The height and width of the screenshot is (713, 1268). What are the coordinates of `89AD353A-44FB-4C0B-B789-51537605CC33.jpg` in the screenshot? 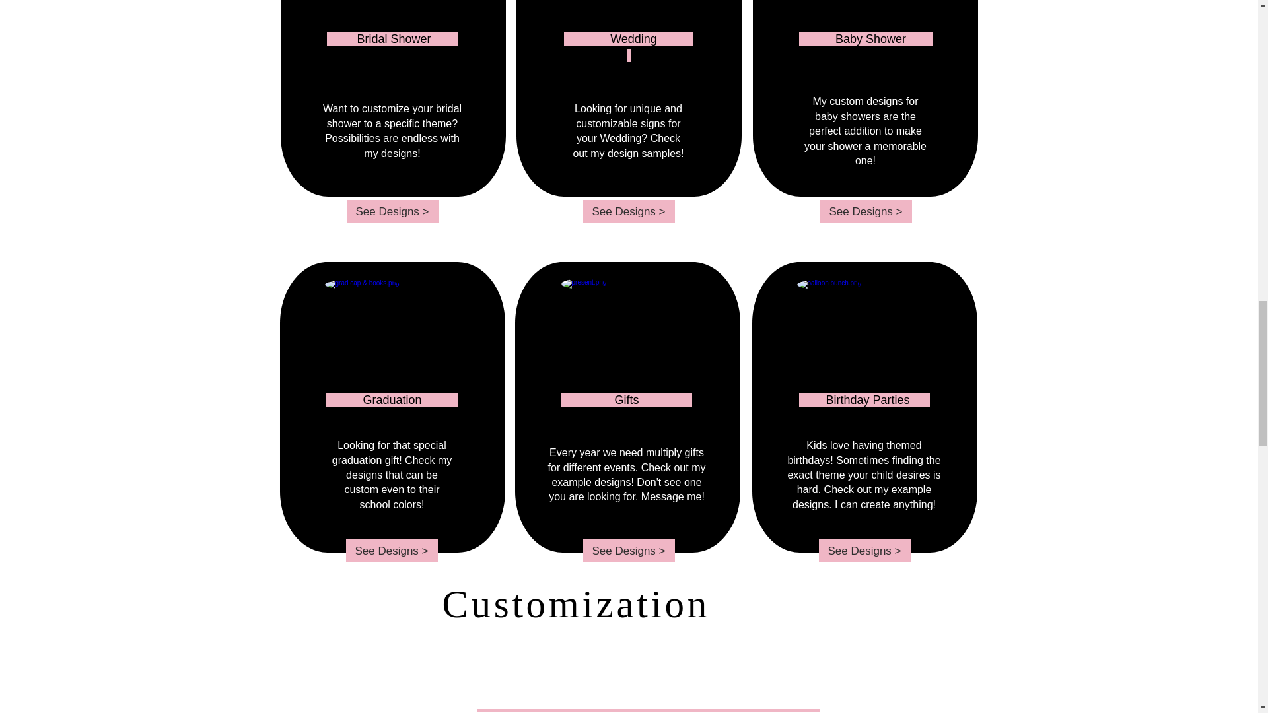 It's located at (392, 28).